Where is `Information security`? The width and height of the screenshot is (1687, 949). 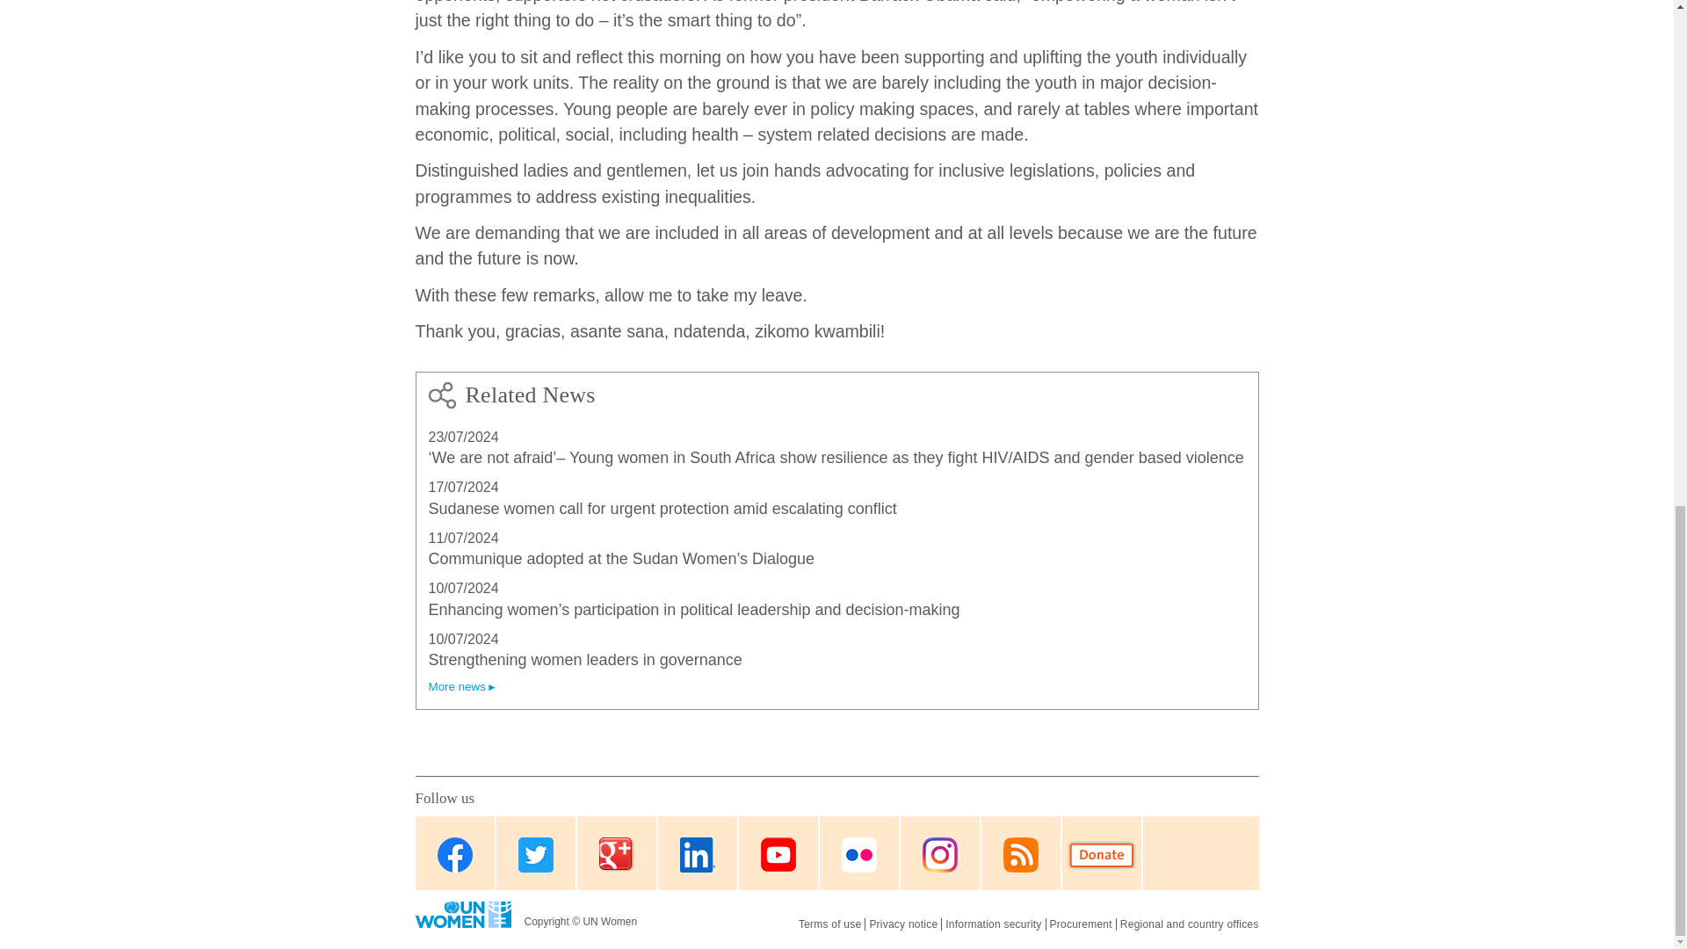
Information security is located at coordinates (993, 924).